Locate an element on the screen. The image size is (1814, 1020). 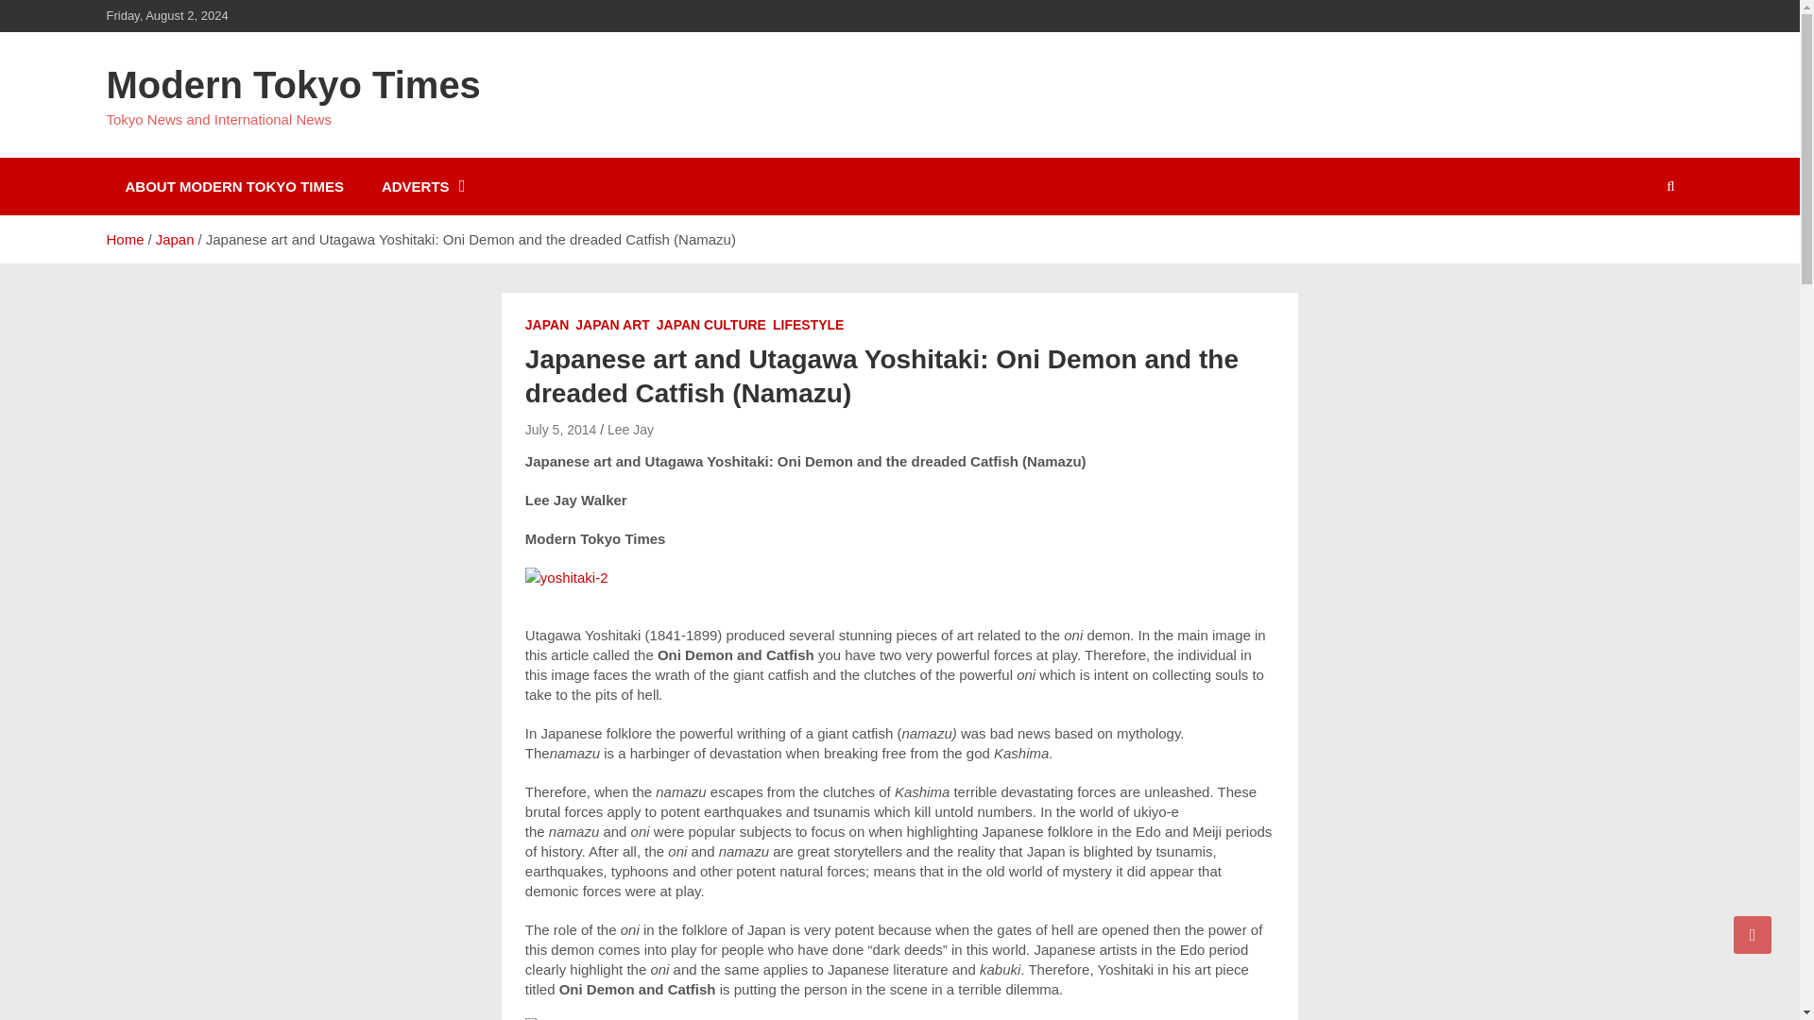
Japan is located at coordinates (175, 240).